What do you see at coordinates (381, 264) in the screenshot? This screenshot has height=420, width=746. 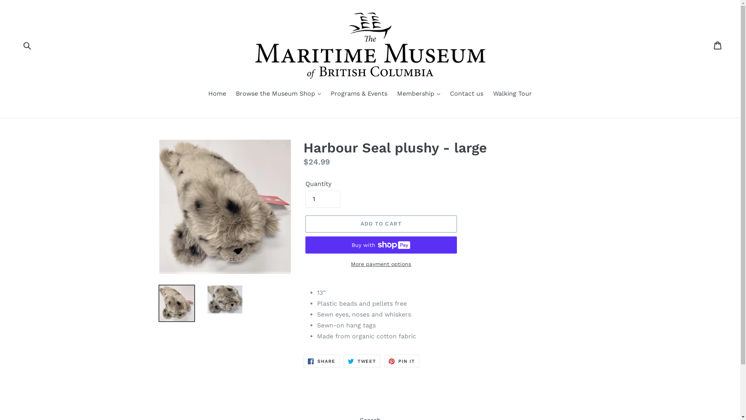 I see `More payment options` at bounding box center [381, 264].